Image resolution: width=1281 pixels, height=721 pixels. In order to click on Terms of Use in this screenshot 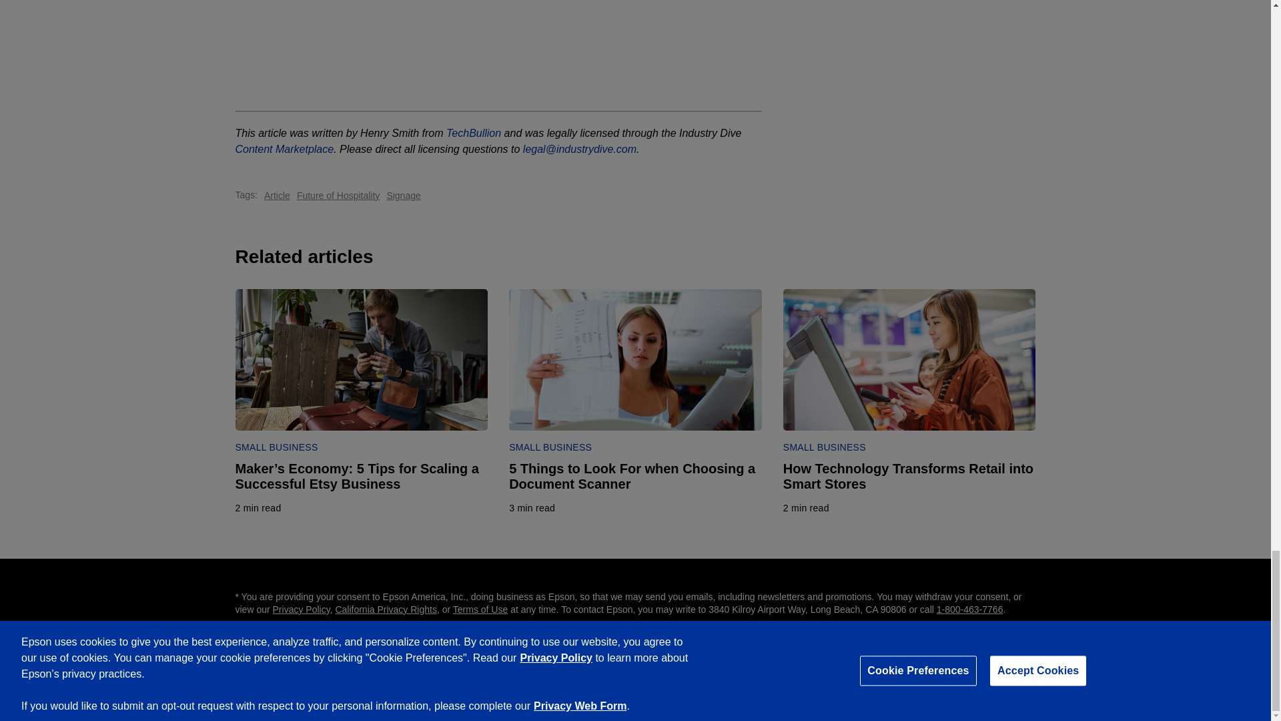, I will do `click(480, 610)`.